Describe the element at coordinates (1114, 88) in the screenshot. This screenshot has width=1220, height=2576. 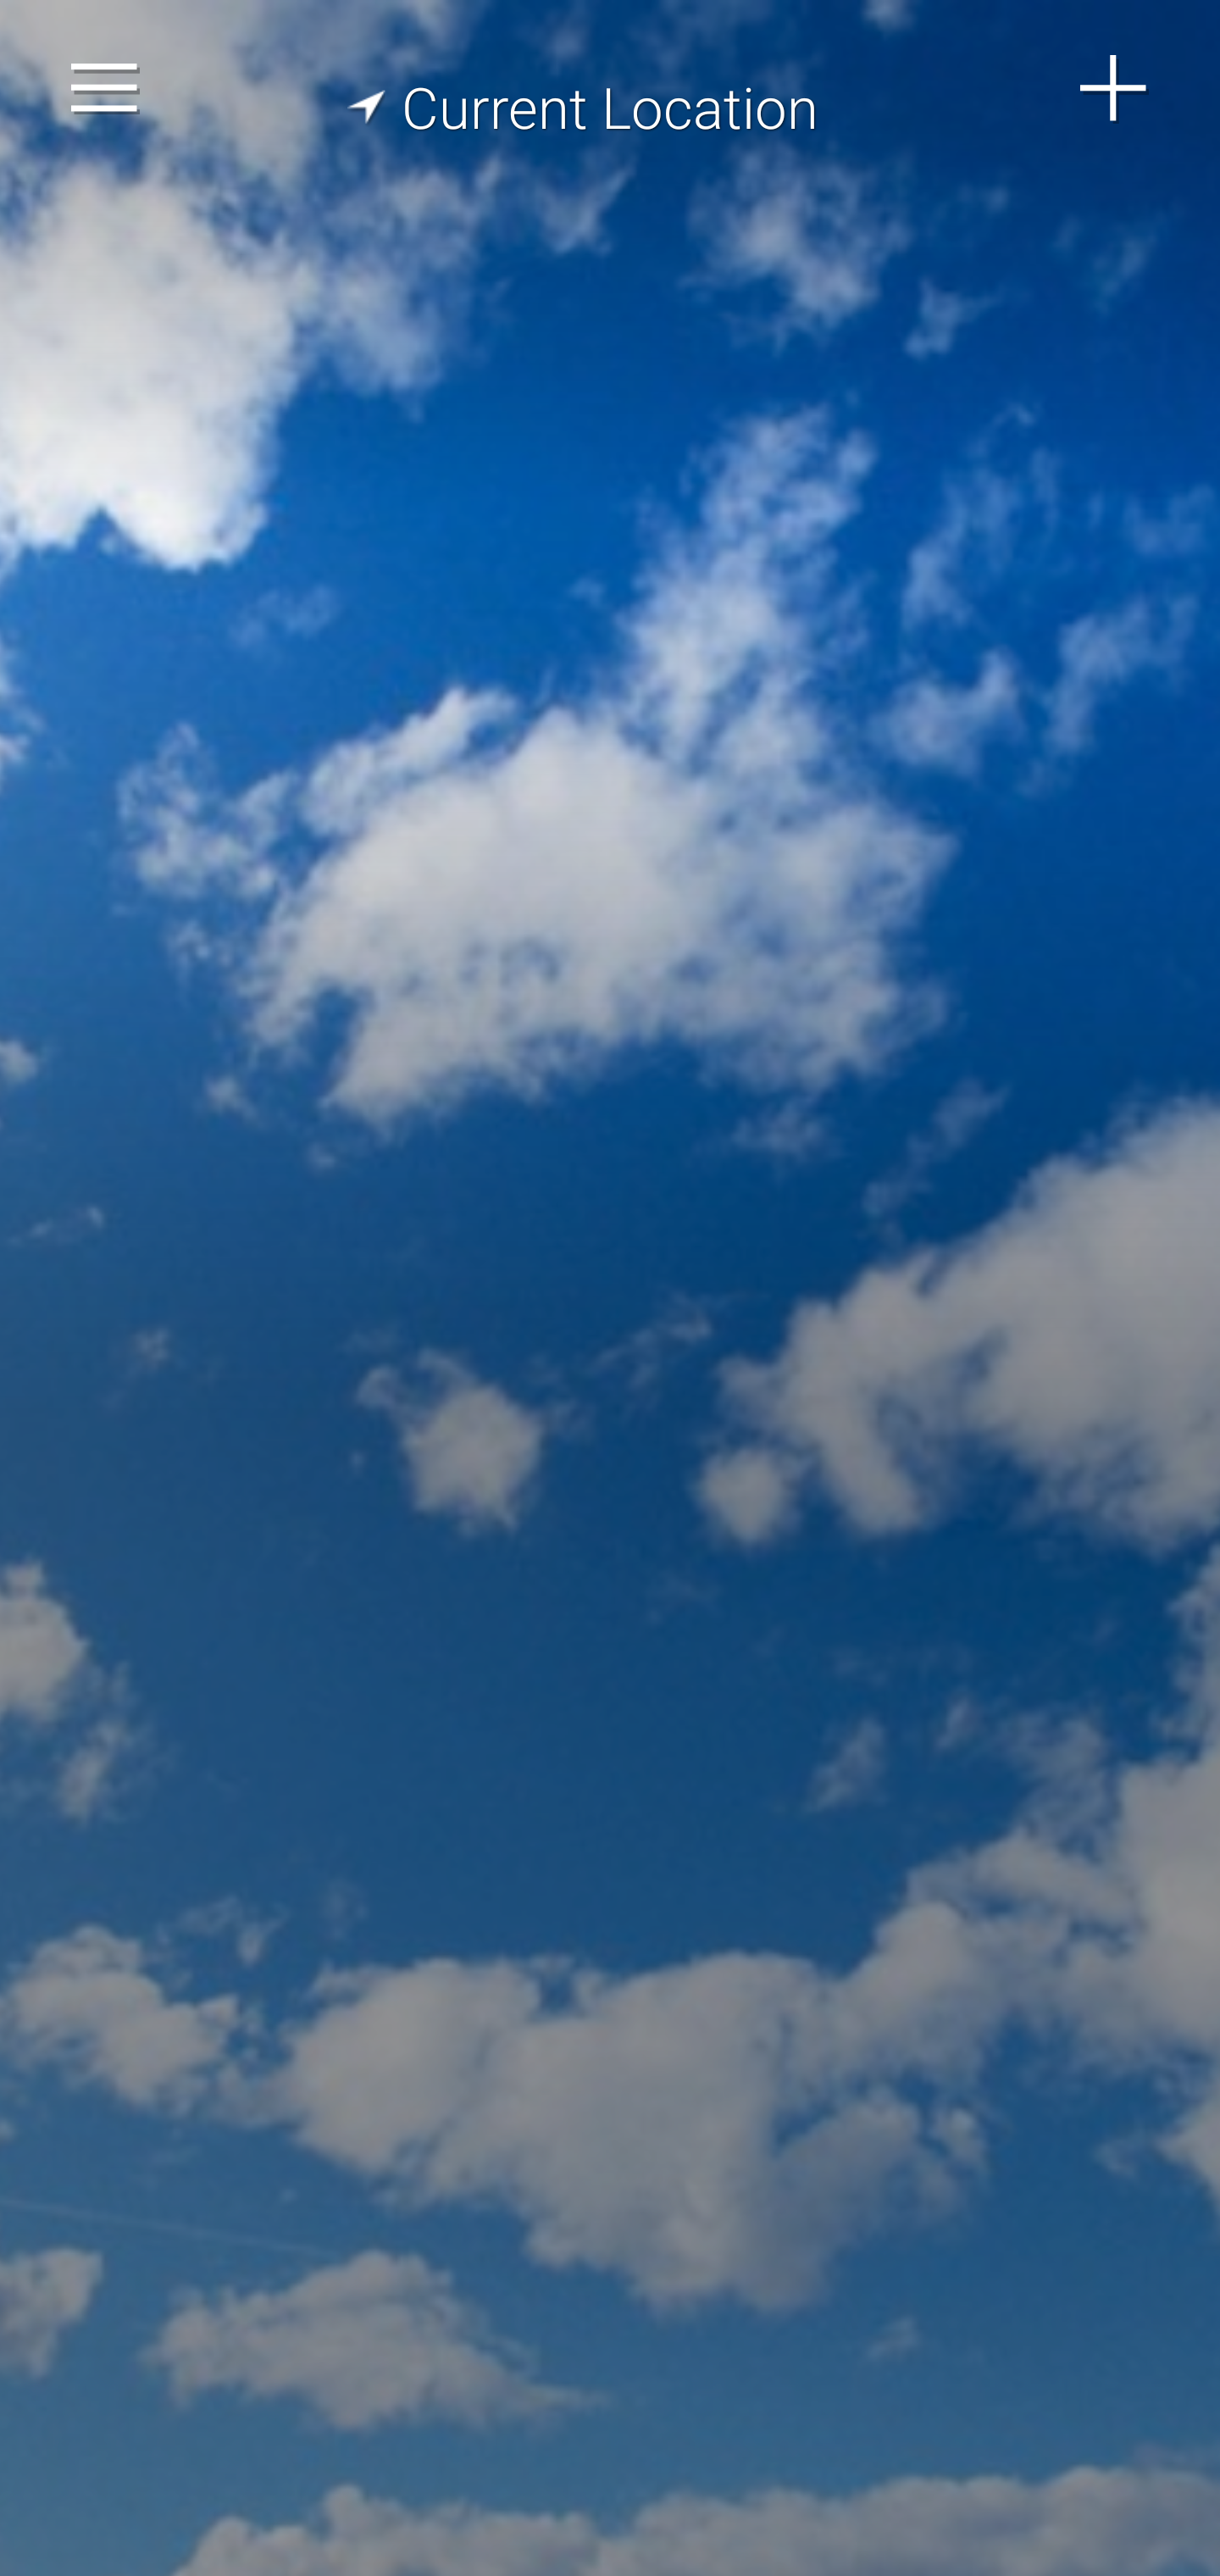
I see `Add City` at that location.